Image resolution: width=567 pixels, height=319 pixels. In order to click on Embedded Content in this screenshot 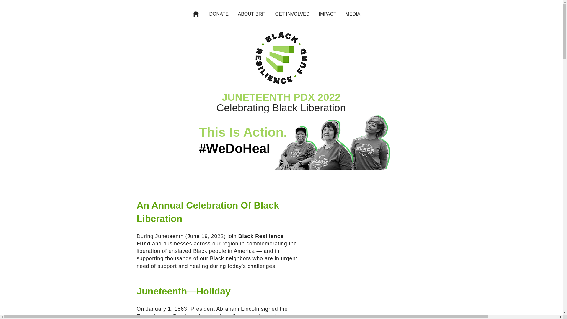, I will do `click(364, 287)`.